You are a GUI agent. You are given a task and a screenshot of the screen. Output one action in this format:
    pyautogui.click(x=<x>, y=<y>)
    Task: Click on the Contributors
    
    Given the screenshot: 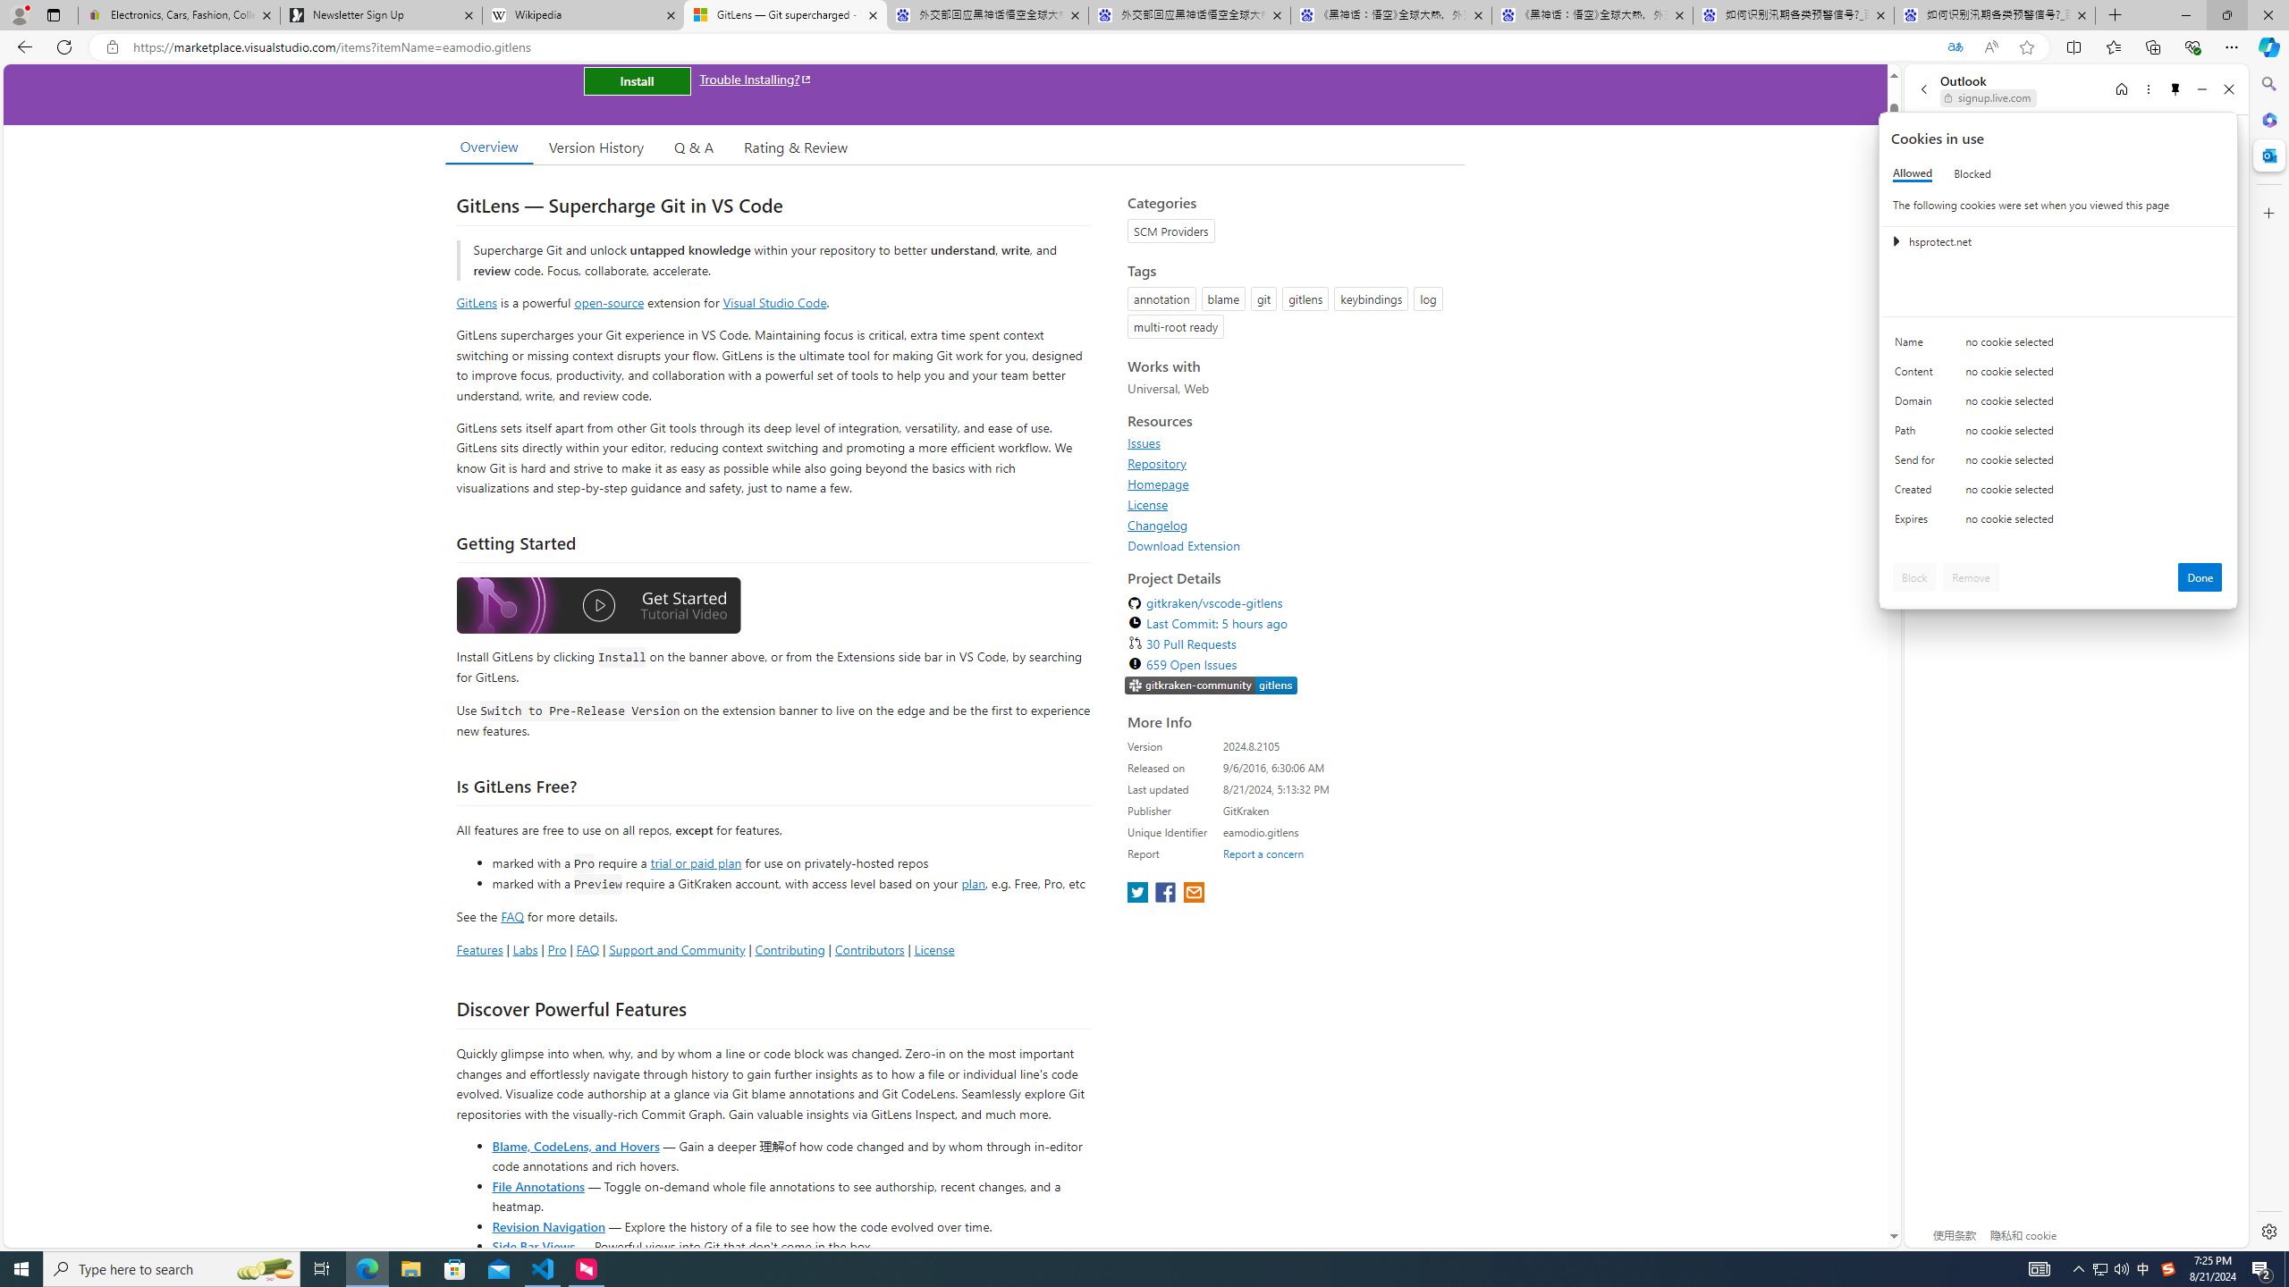 What is the action you would take?
    pyautogui.click(x=868, y=949)
    